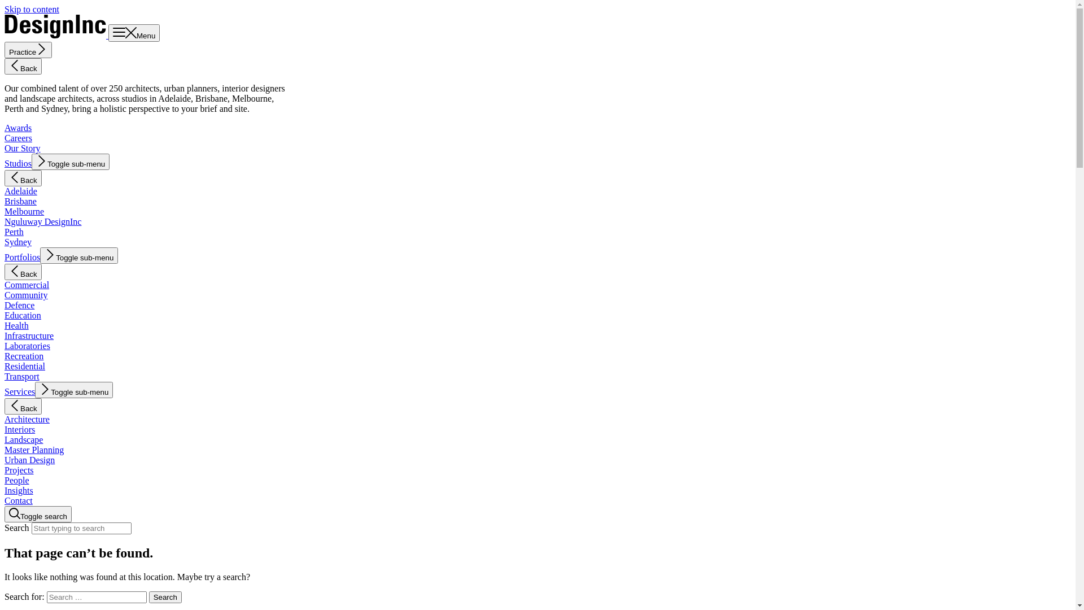 Image resolution: width=1084 pixels, height=610 pixels. Describe the element at coordinates (17, 325) in the screenshot. I see `Health` at that location.